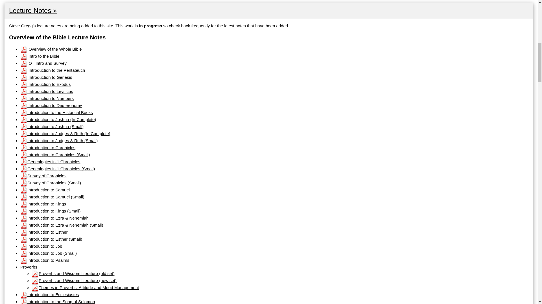 The width and height of the screenshot is (542, 304). Describe the element at coordinates (47, 91) in the screenshot. I see `Introduction to Leviticus` at that location.